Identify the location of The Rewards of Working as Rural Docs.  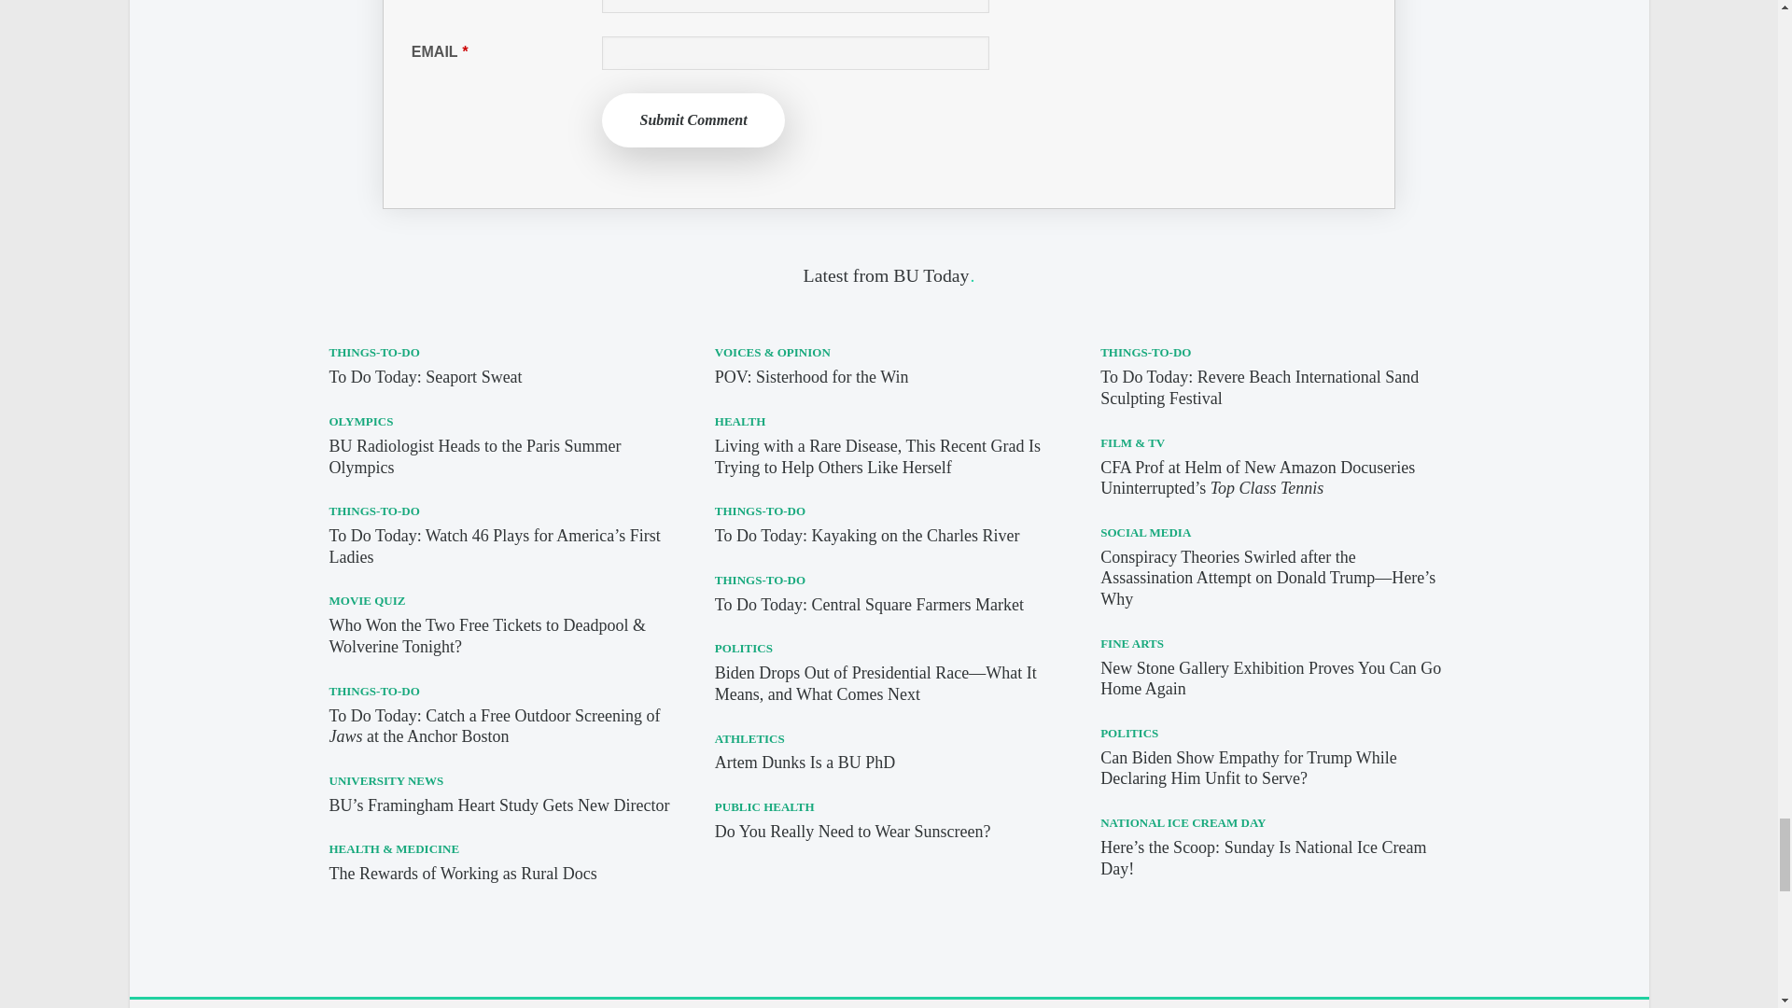
(462, 874).